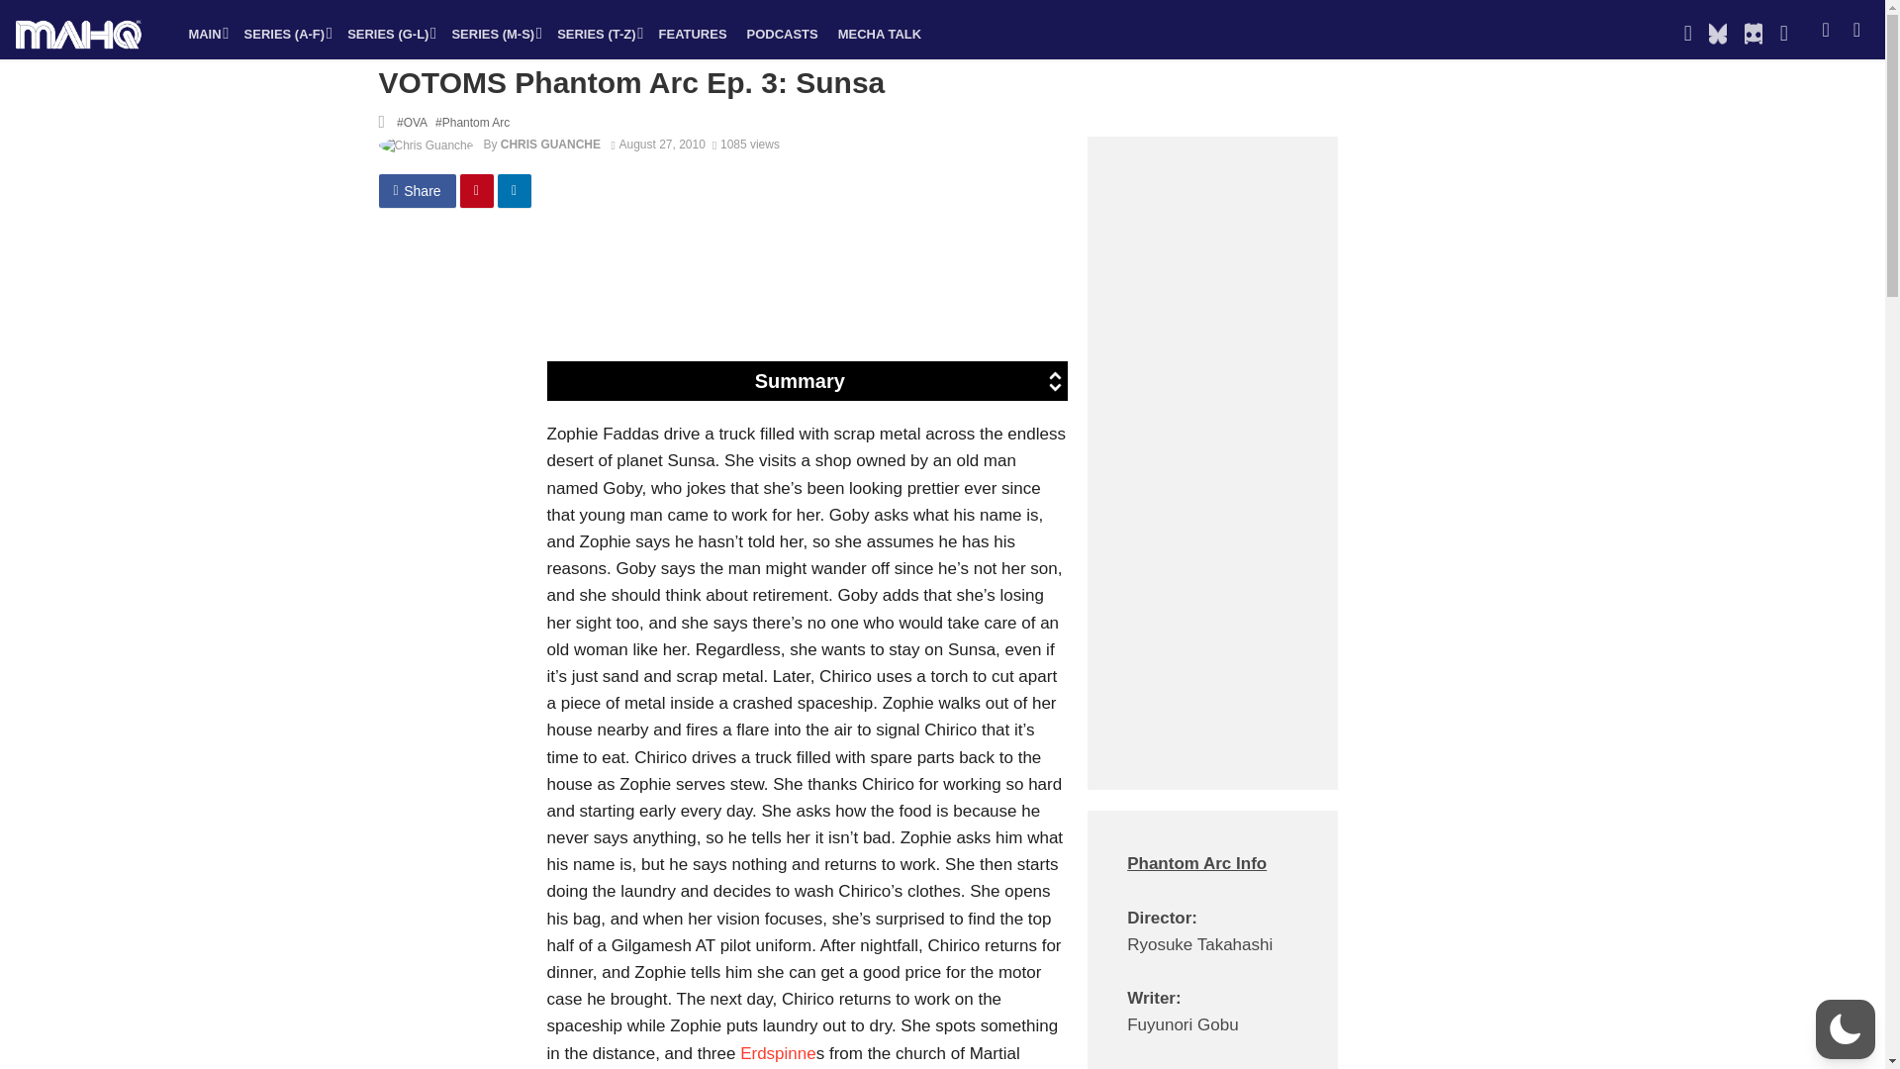 Image resolution: width=1900 pixels, height=1069 pixels. Describe the element at coordinates (477, 190) in the screenshot. I see `Share on Pinterest` at that location.